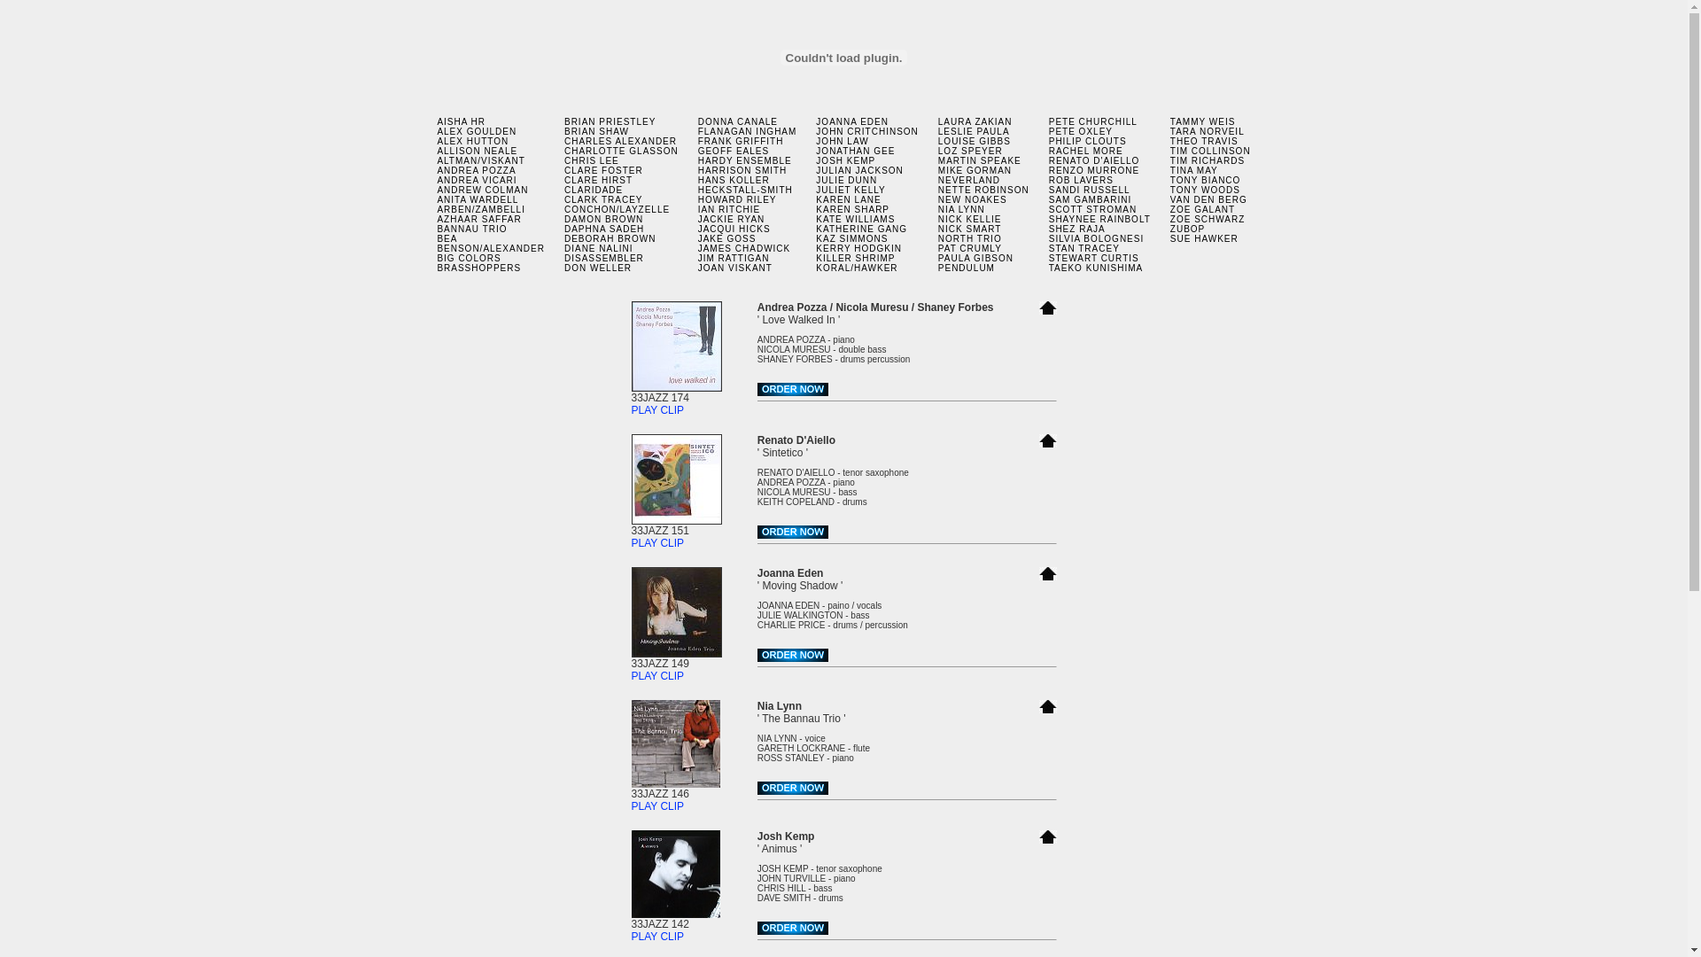 Image resolution: width=1701 pixels, height=957 pixels. What do you see at coordinates (734, 181) in the screenshot?
I see `HANS KOLLER` at bounding box center [734, 181].